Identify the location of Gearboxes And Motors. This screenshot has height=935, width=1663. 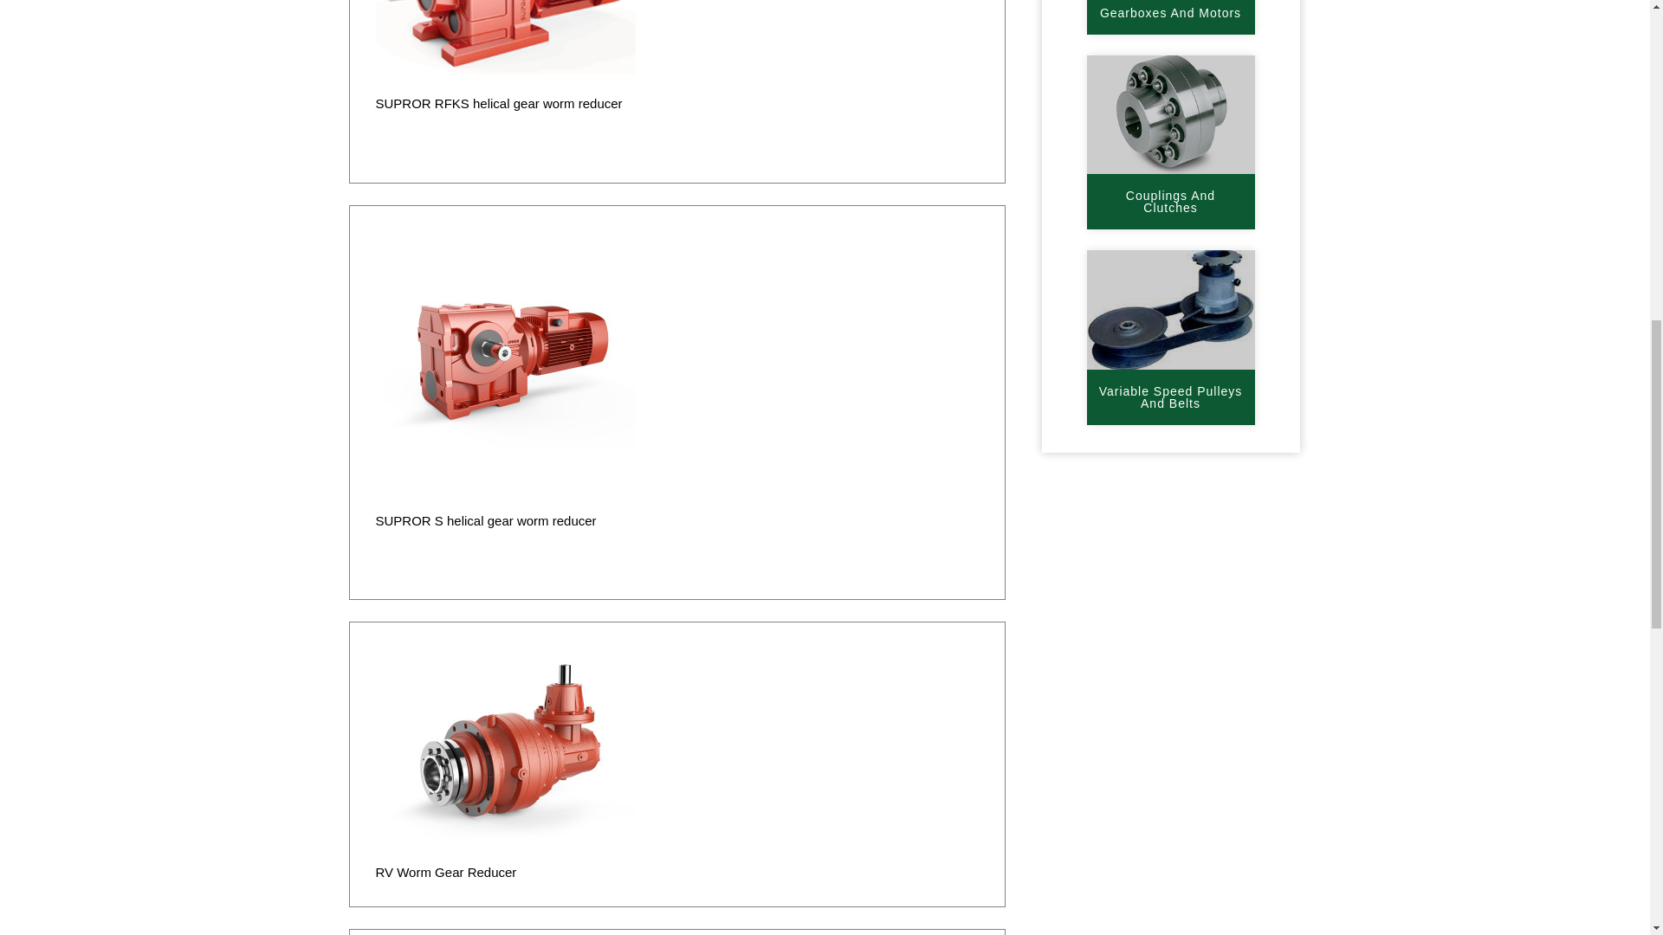
(1170, 17).